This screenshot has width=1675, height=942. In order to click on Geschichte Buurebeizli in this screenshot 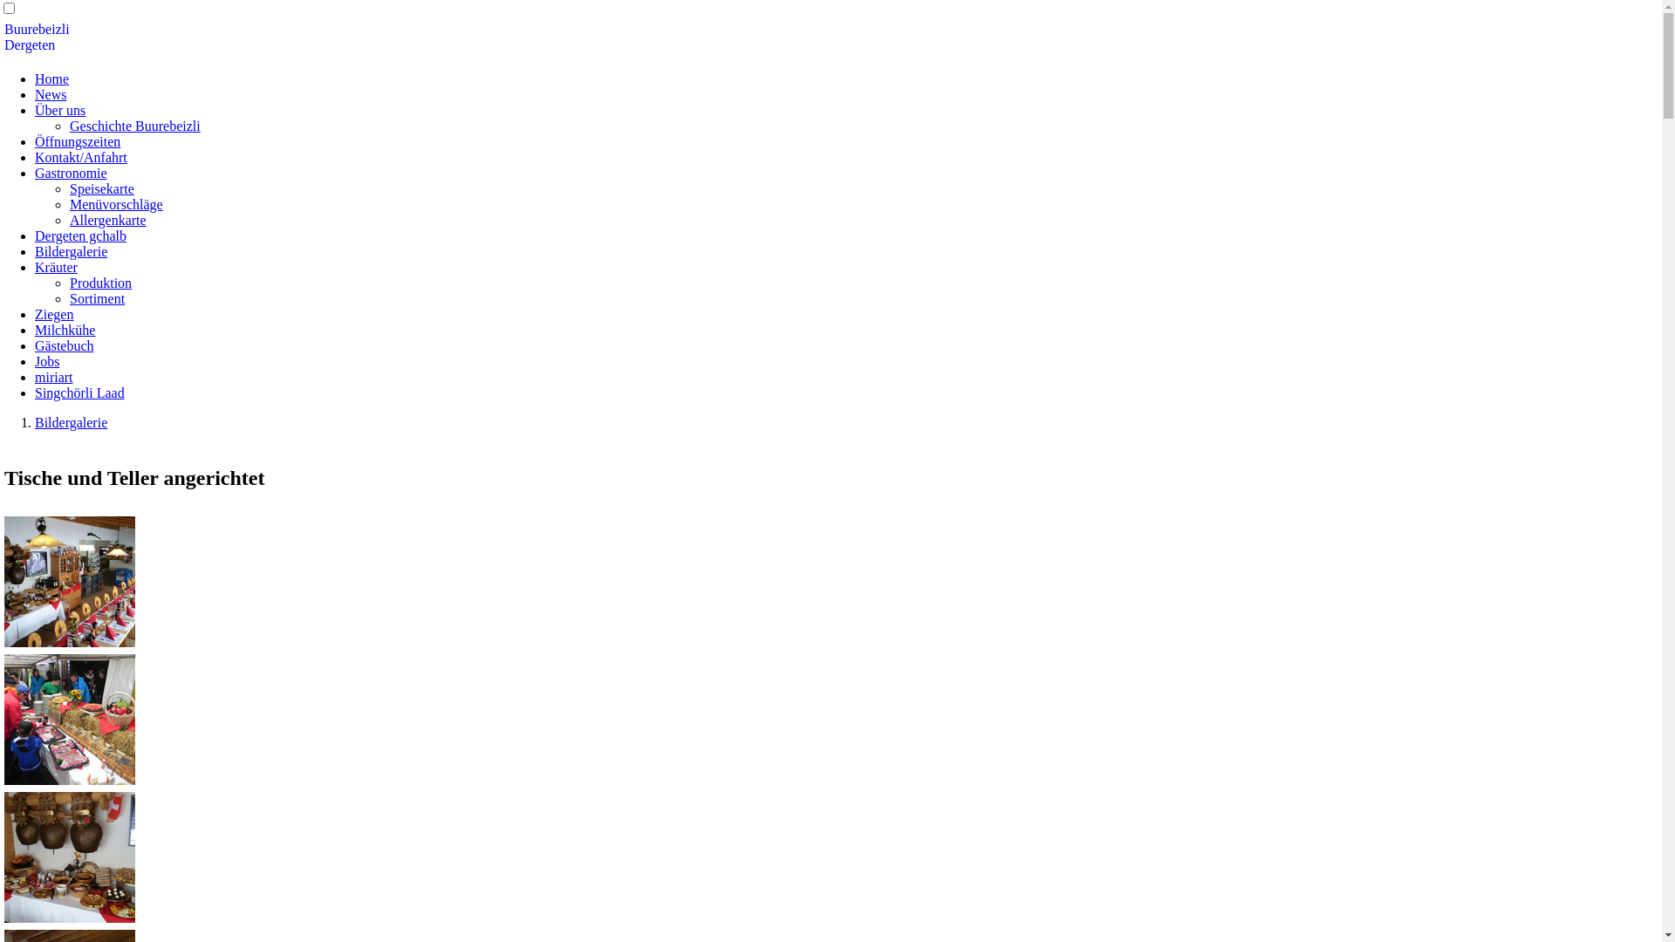, I will do `click(135, 126)`.